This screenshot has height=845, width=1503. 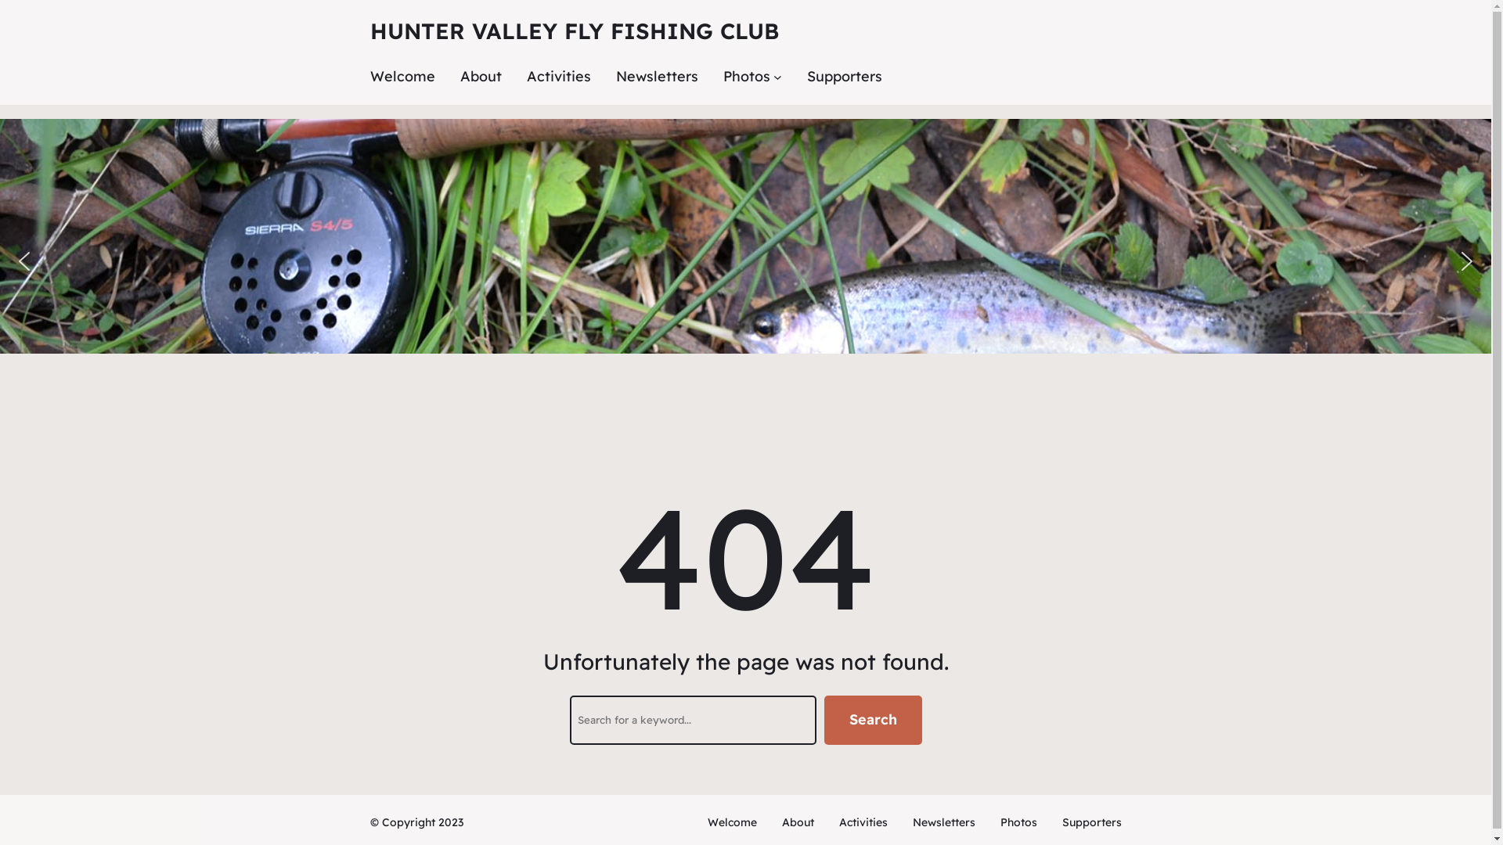 What do you see at coordinates (944, 822) in the screenshot?
I see `Newsletters` at bounding box center [944, 822].